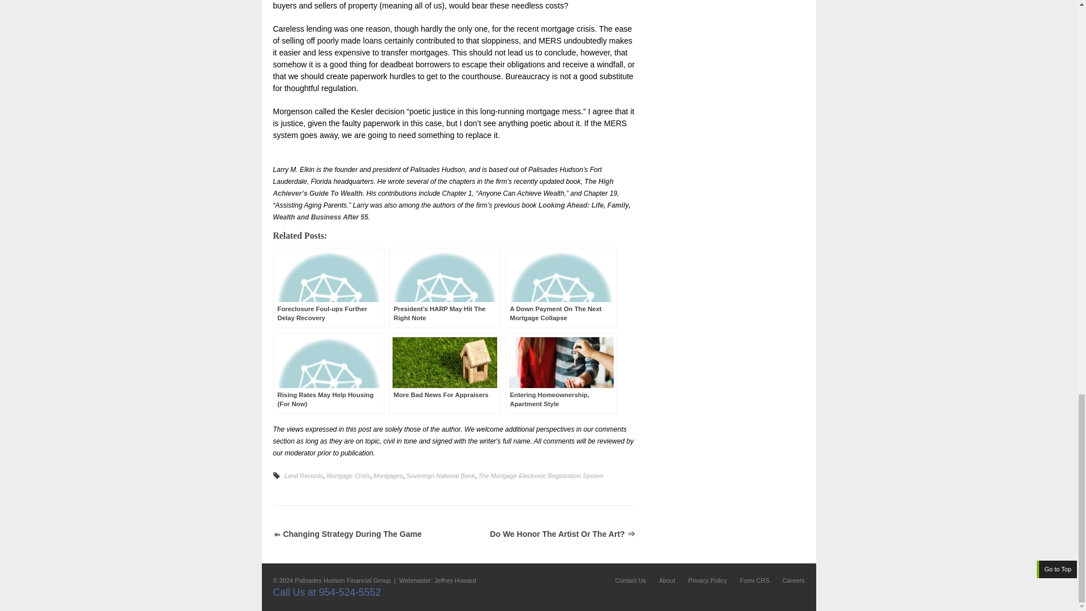  I want to click on Land Records, so click(303, 475).